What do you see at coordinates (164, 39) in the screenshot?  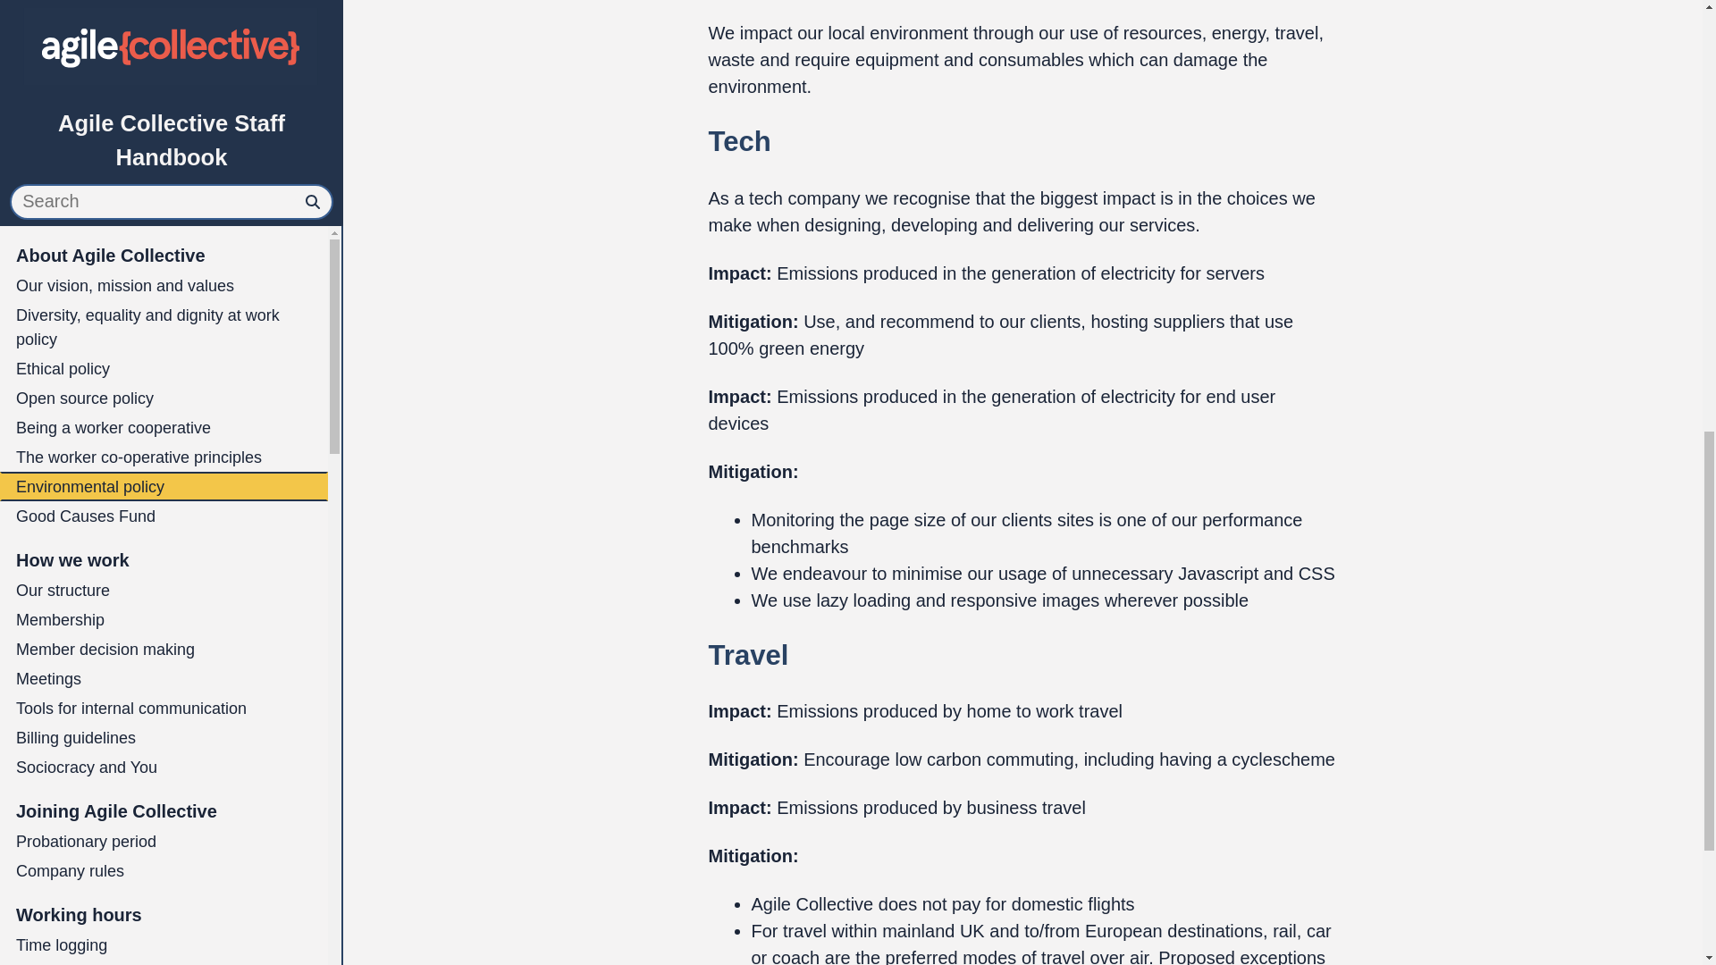 I see `Overtime and holiday process` at bounding box center [164, 39].